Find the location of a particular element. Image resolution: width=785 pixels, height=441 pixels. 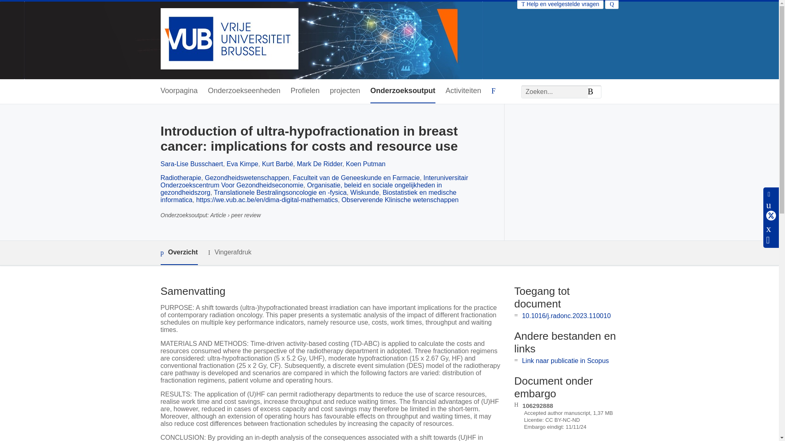

Activiteiten is located at coordinates (463, 91).